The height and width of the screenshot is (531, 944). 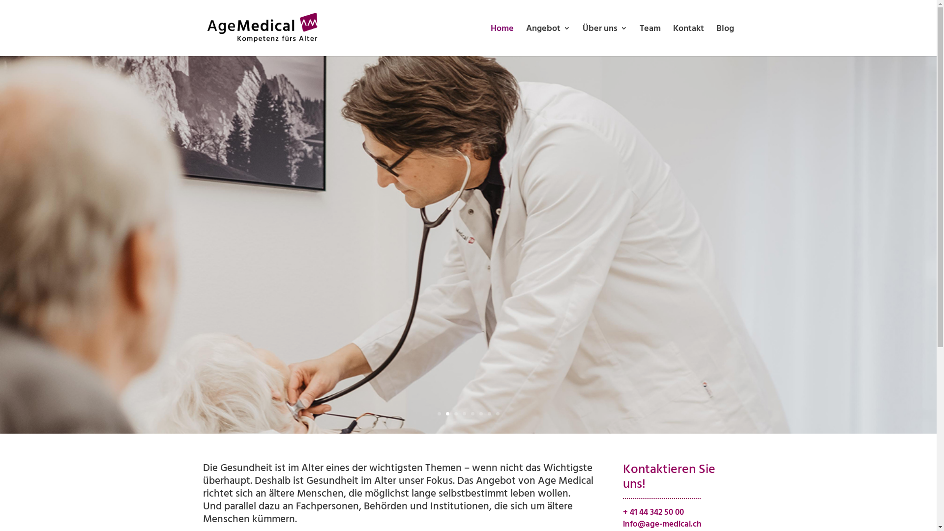 What do you see at coordinates (456, 414) in the screenshot?
I see `3` at bounding box center [456, 414].